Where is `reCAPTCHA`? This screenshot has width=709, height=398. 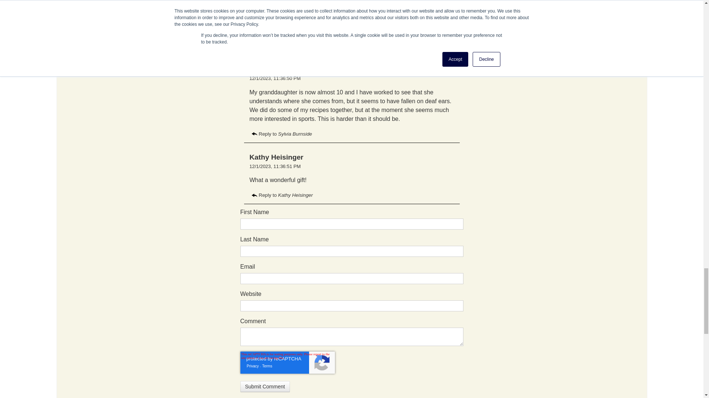 reCAPTCHA is located at coordinates (287, 363).